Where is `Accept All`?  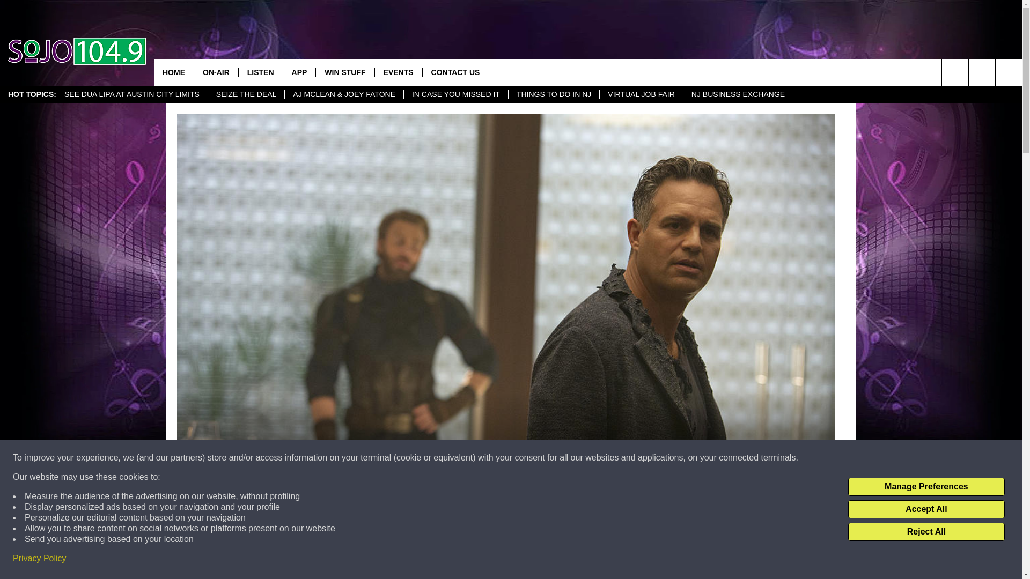 Accept All is located at coordinates (926, 509).